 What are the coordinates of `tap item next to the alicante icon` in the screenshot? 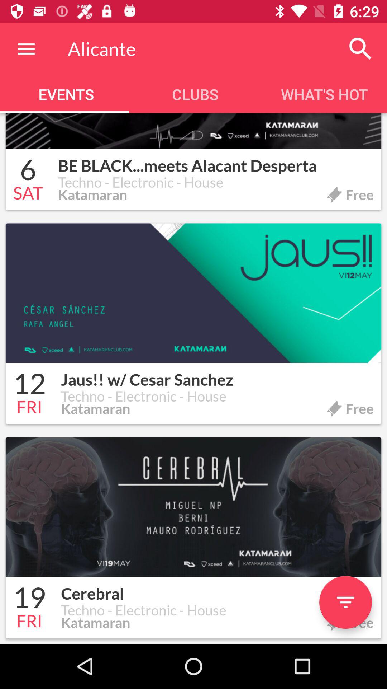 It's located at (360, 49).